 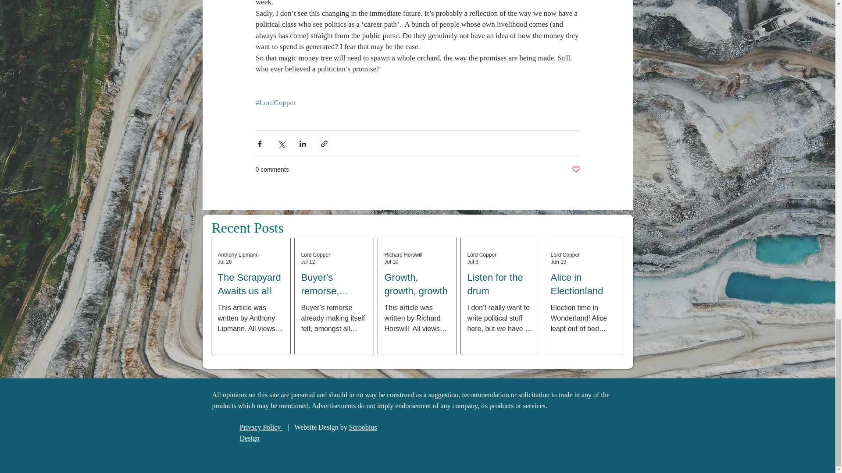 I want to click on Jul 12, so click(x=308, y=261).